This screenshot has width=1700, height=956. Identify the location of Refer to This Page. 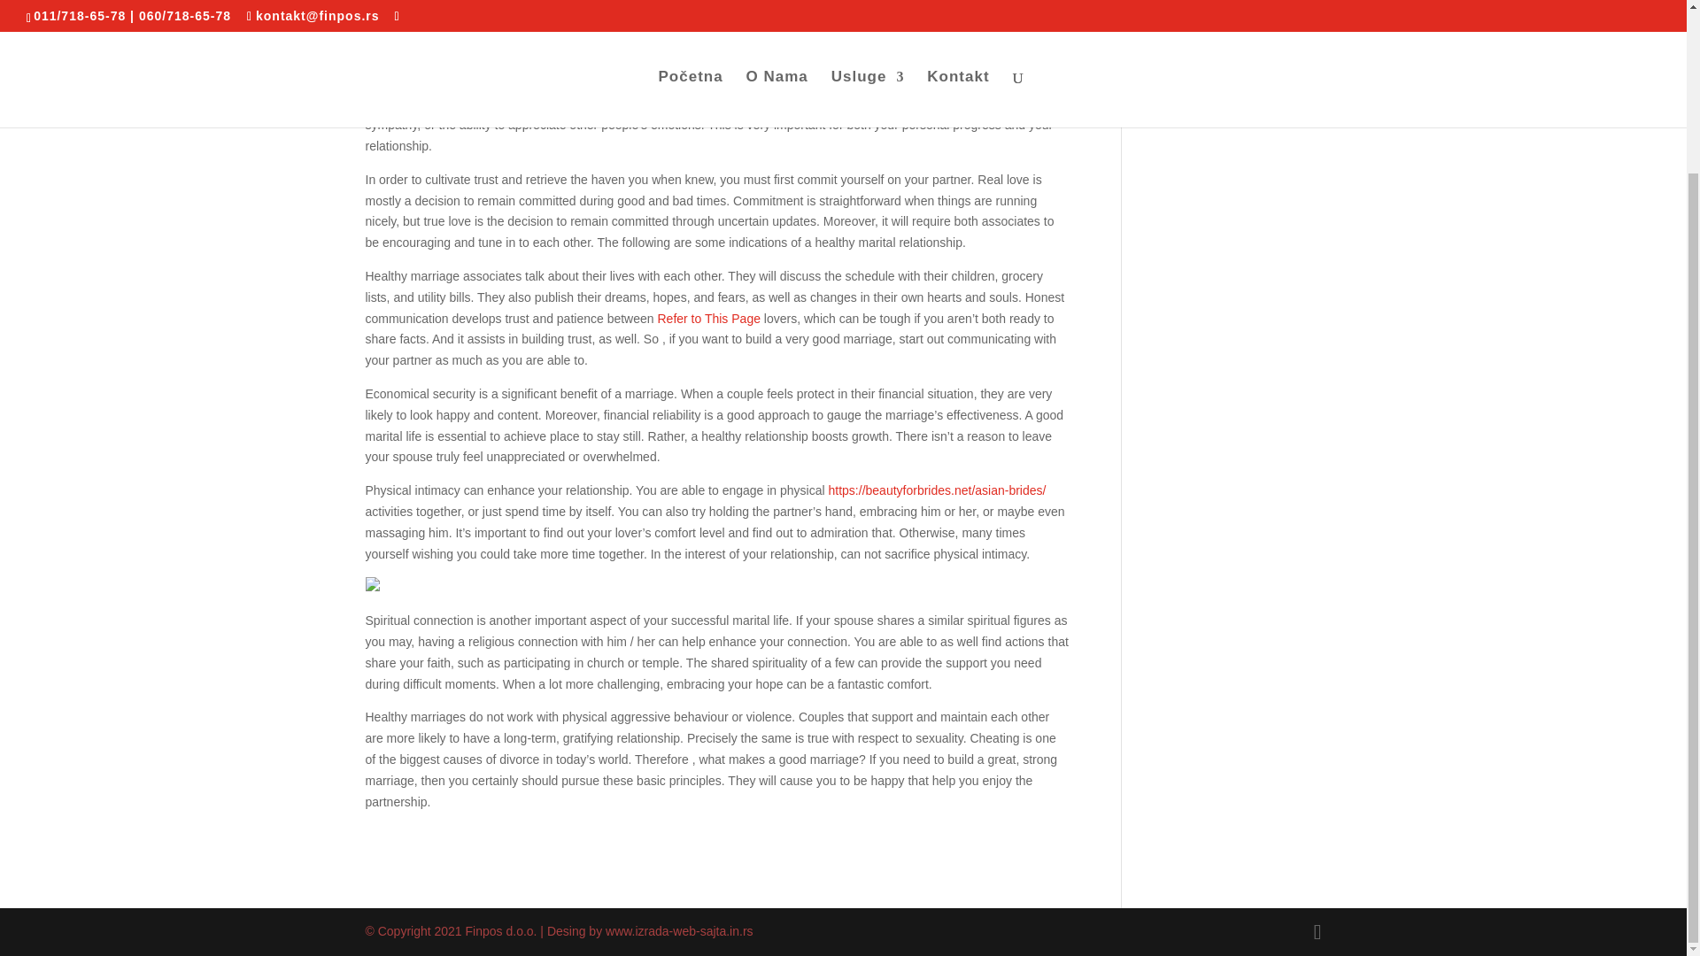
(708, 319).